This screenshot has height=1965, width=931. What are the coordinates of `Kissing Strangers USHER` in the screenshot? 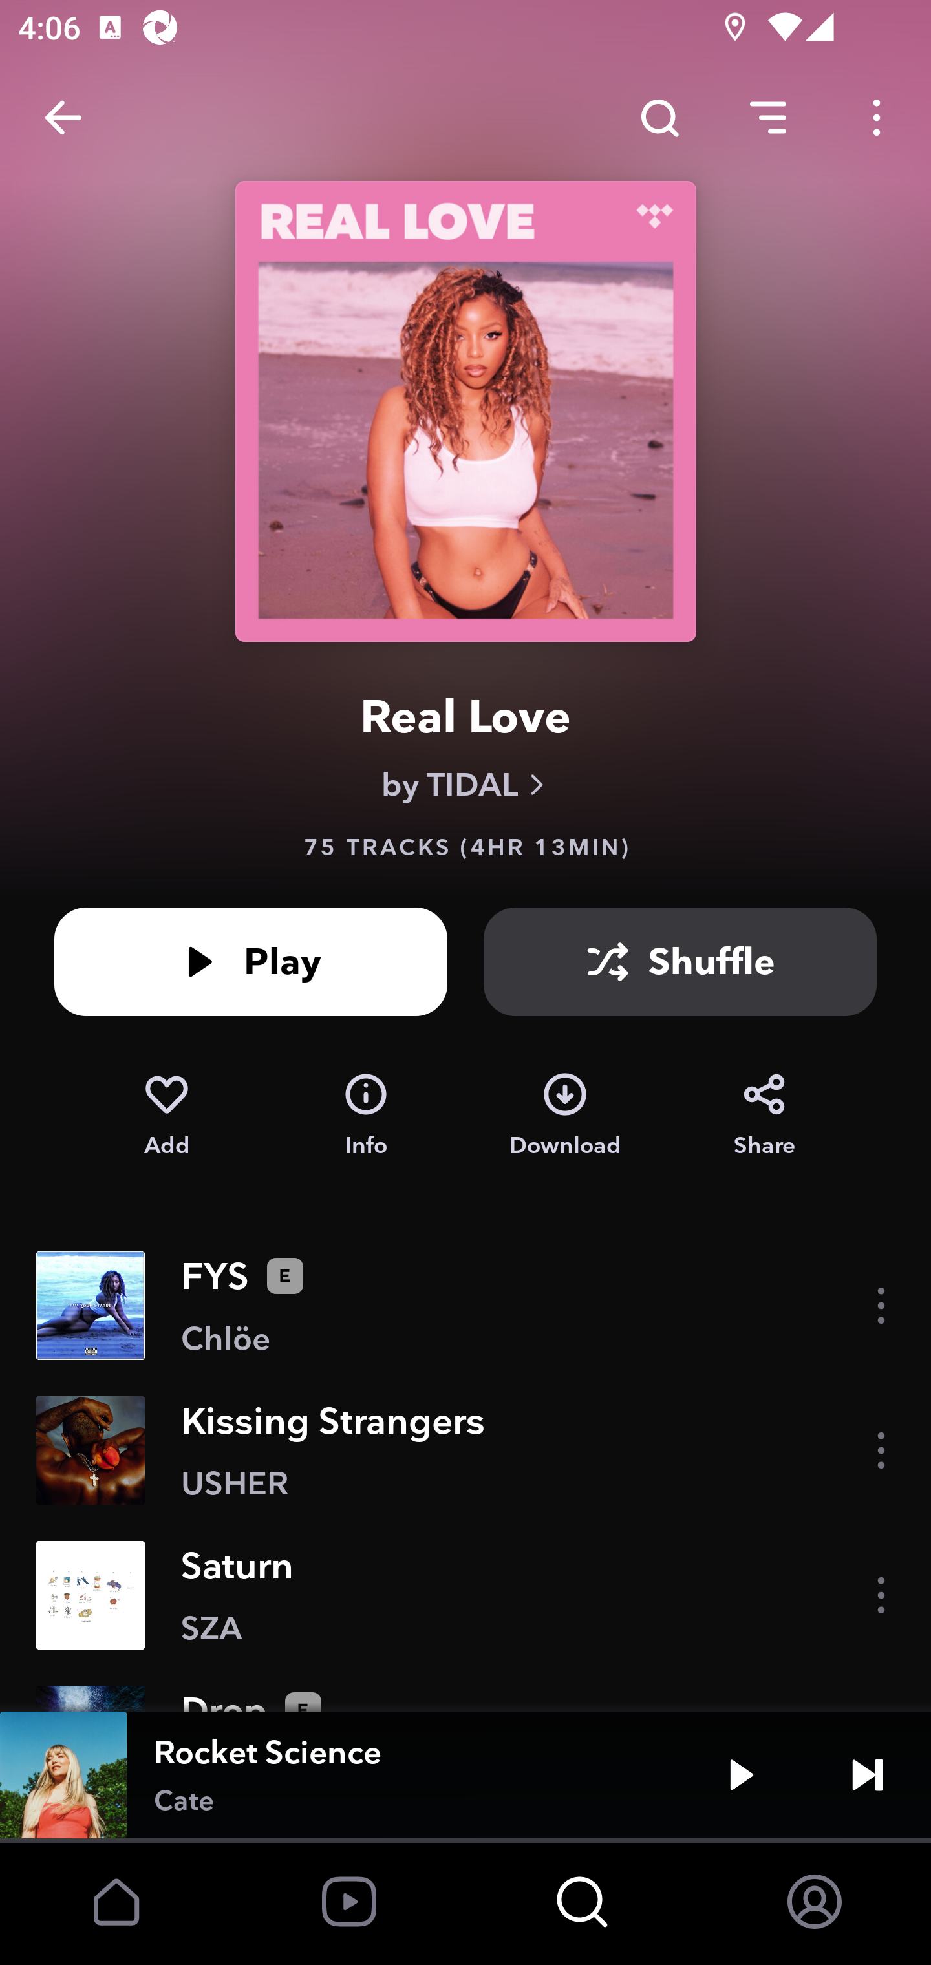 It's located at (465, 1450).